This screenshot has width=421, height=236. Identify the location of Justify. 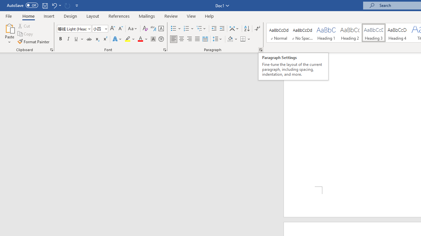
(197, 39).